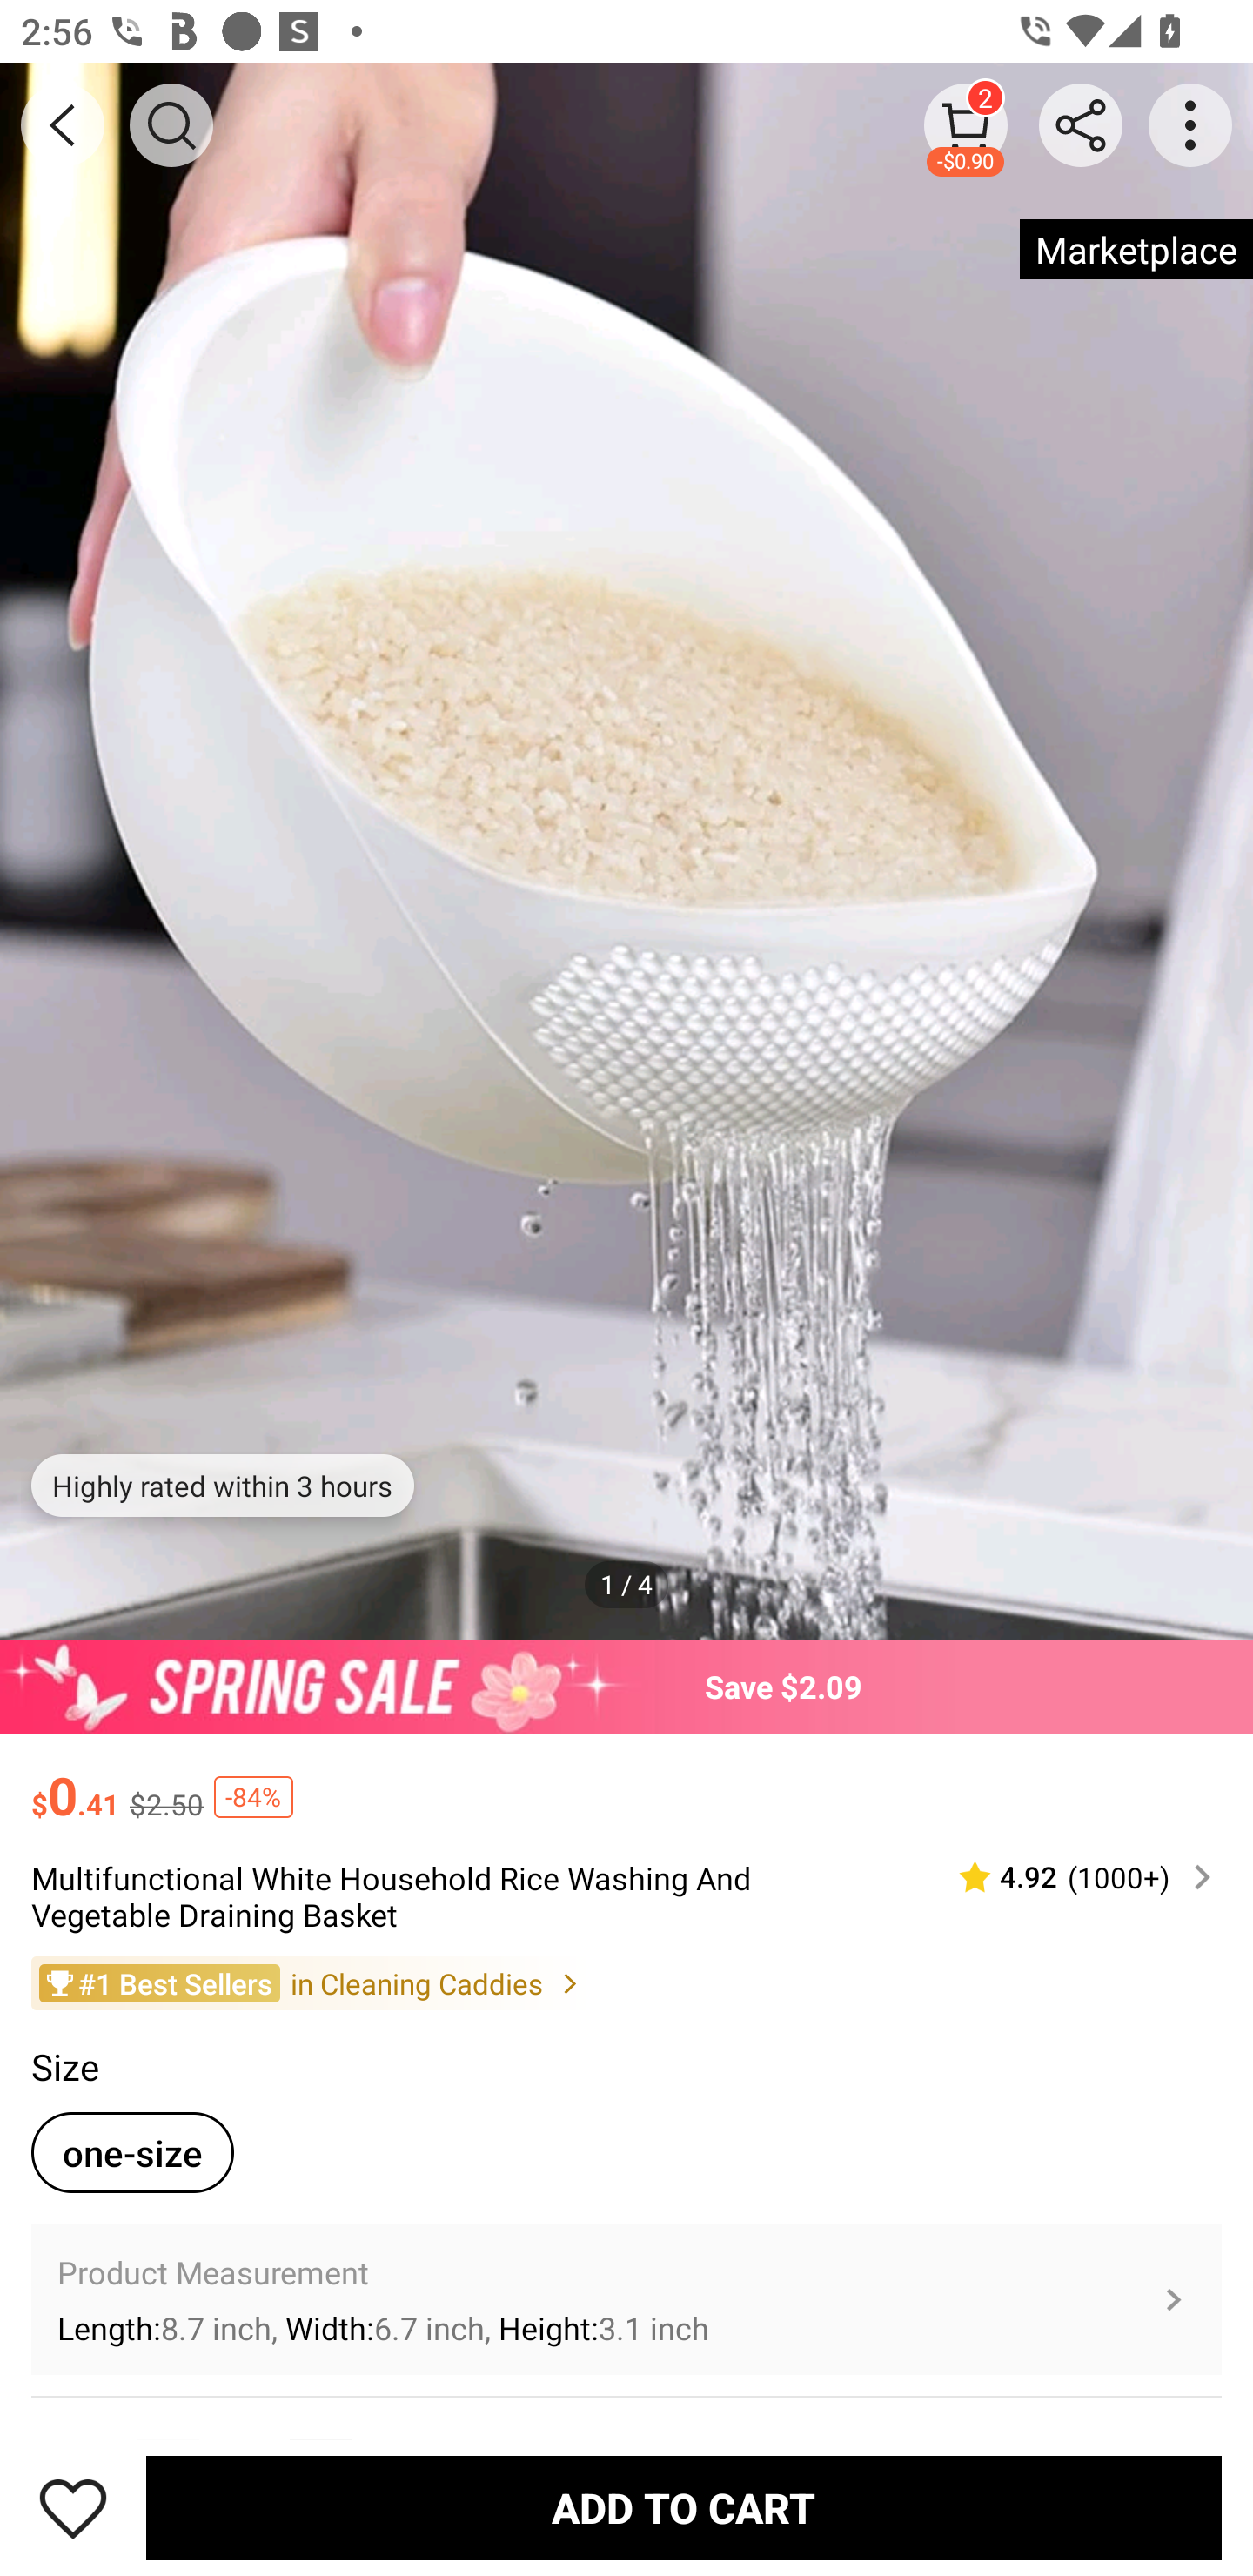  Describe the element at coordinates (626, 1781) in the screenshot. I see `$0.41 $2.50 -84%` at that location.